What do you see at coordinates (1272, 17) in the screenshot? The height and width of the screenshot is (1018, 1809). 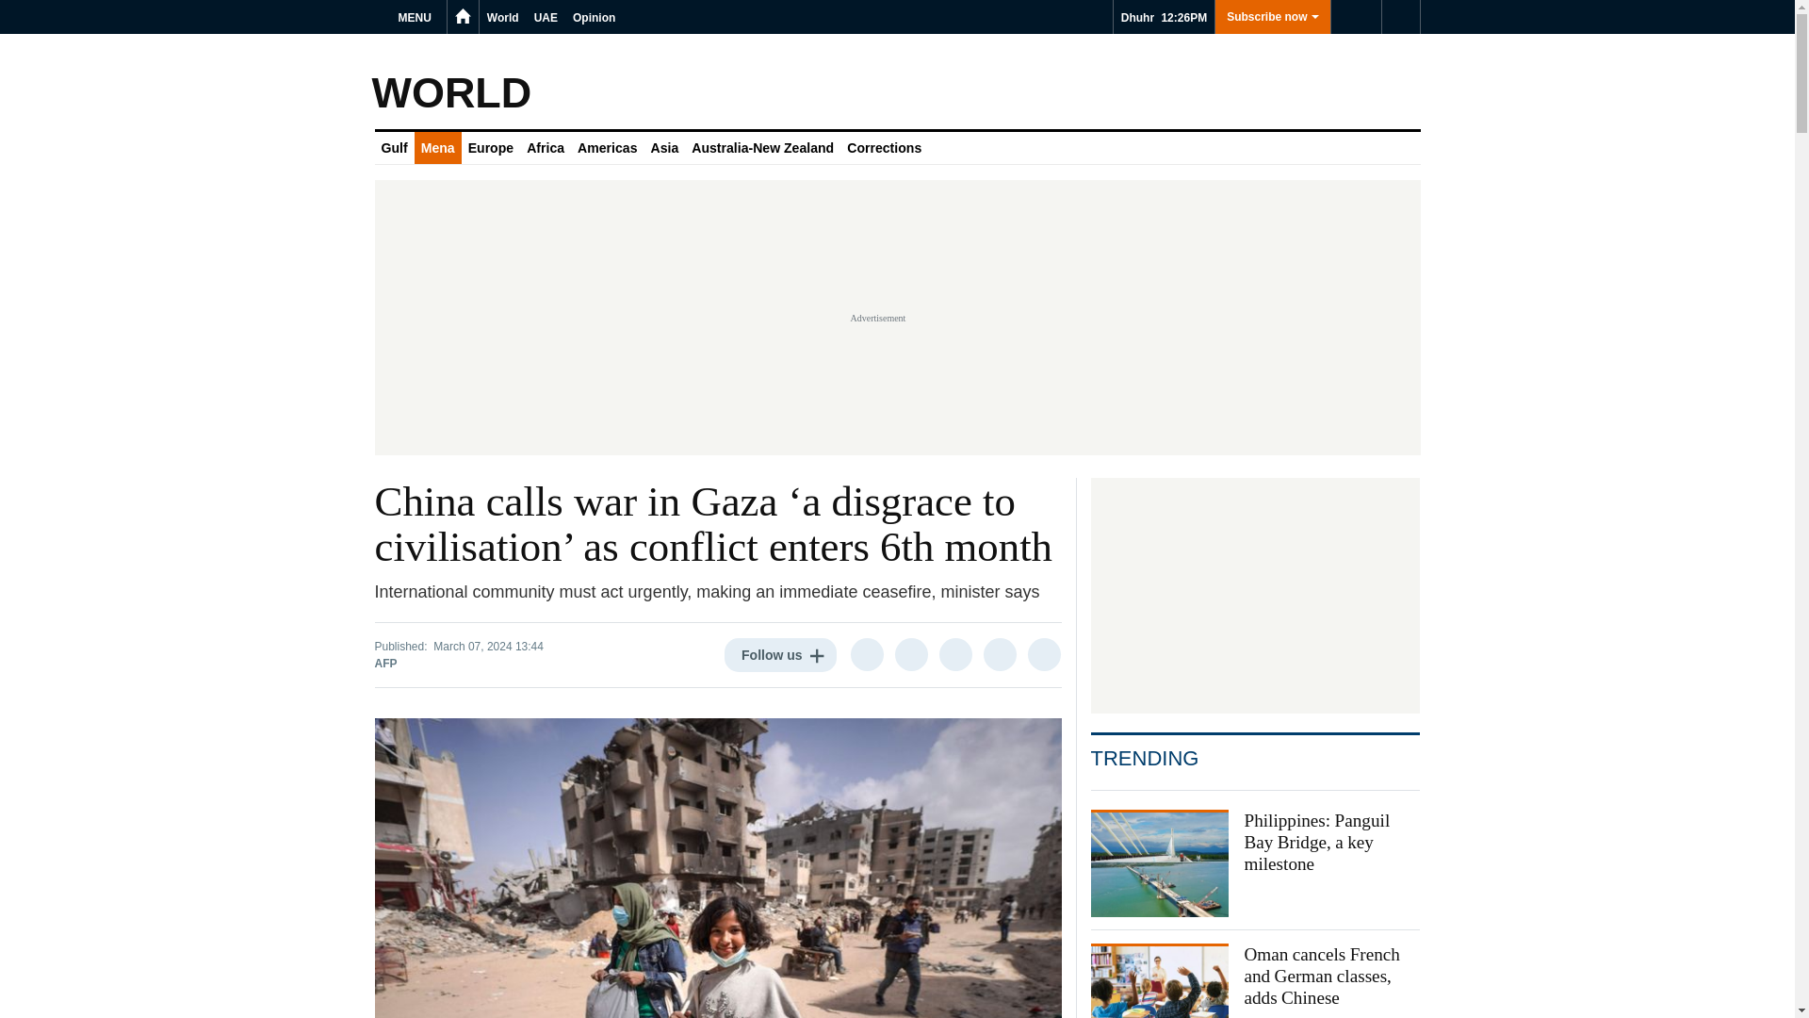 I see `Subscribe now` at bounding box center [1272, 17].